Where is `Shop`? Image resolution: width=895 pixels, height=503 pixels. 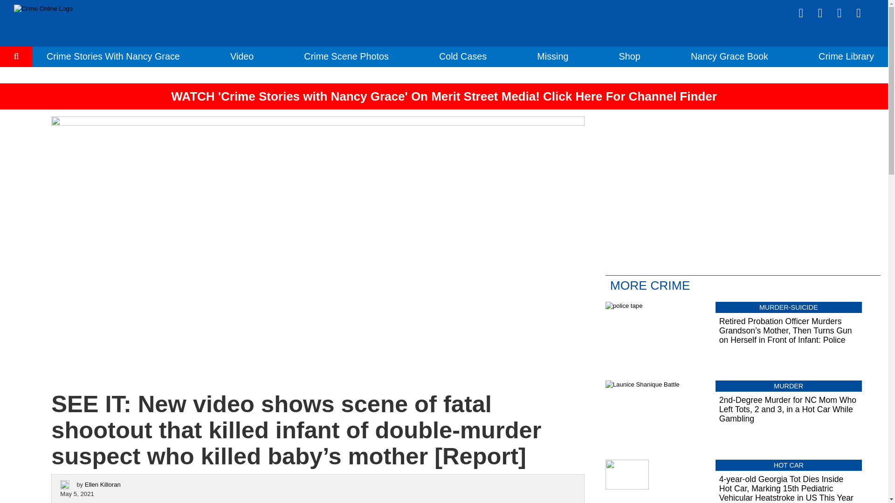
Shop is located at coordinates (630, 56).